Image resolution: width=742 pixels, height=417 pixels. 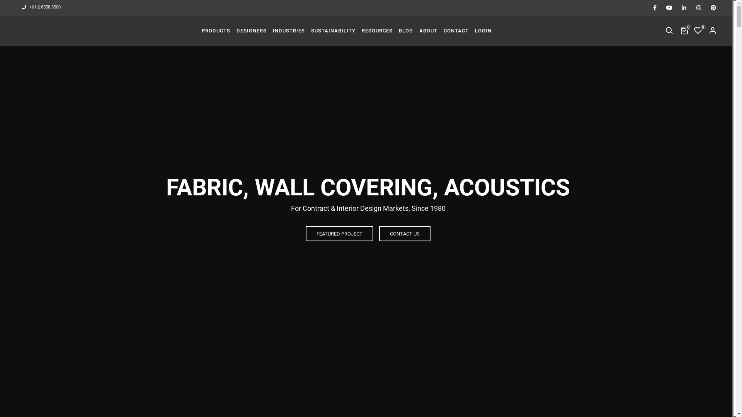 I want to click on Follow on Instagram, so click(x=699, y=8).